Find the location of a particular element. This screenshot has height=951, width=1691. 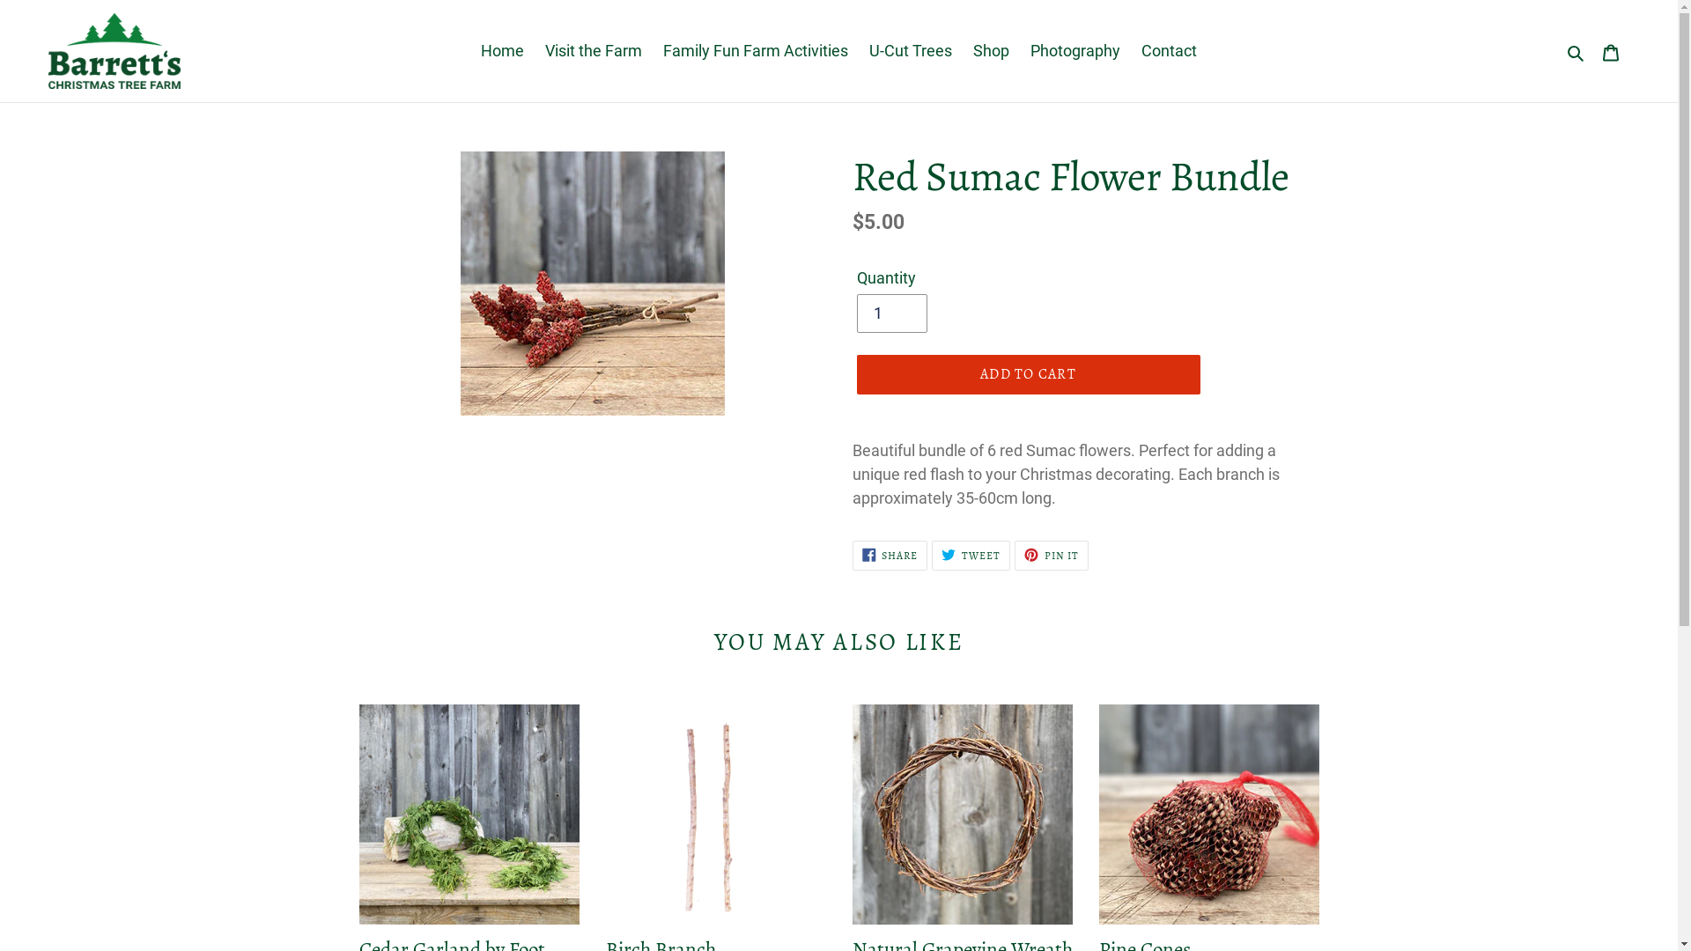

Shop is located at coordinates (992, 51).